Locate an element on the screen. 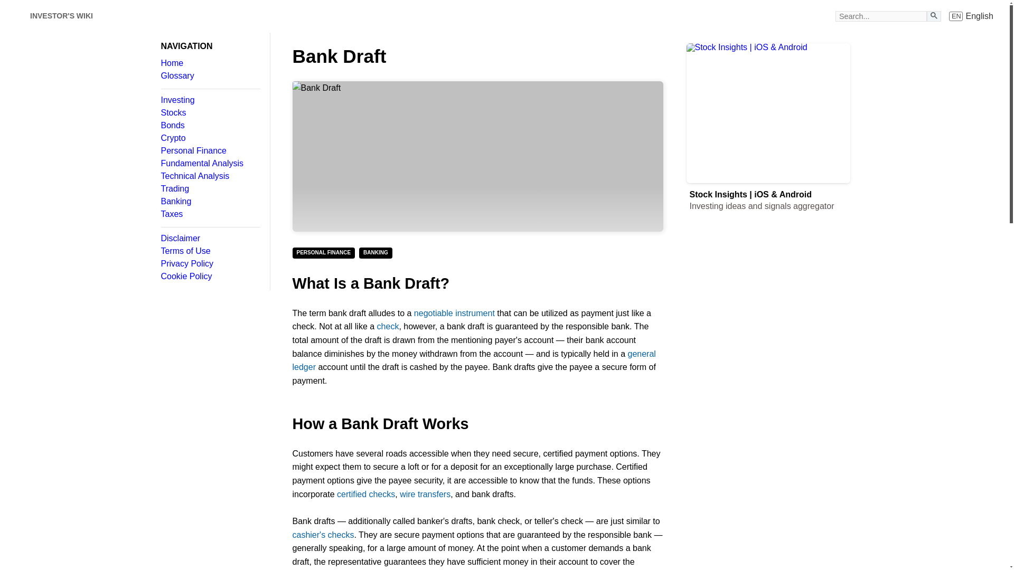 This screenshot has width=1014, height=570. Disclaimer is located at coordinates (210, 239).